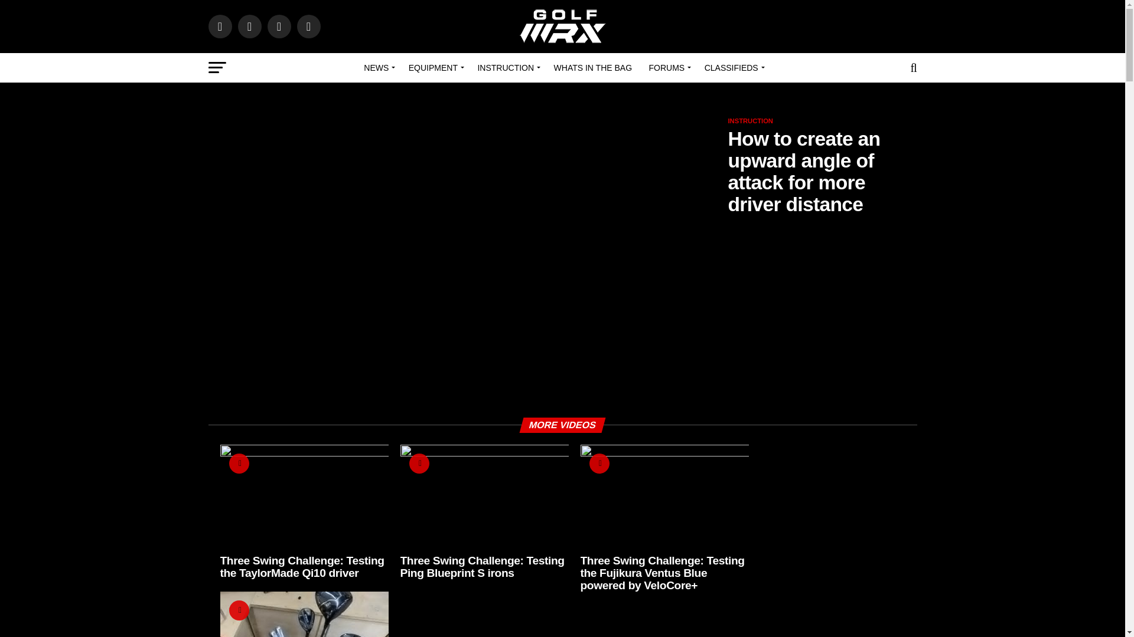 This screenshot has height=637, width=1134. Describe the element at coordinates (668, 67) in the screenshot. I see `FORUMS` at that location.